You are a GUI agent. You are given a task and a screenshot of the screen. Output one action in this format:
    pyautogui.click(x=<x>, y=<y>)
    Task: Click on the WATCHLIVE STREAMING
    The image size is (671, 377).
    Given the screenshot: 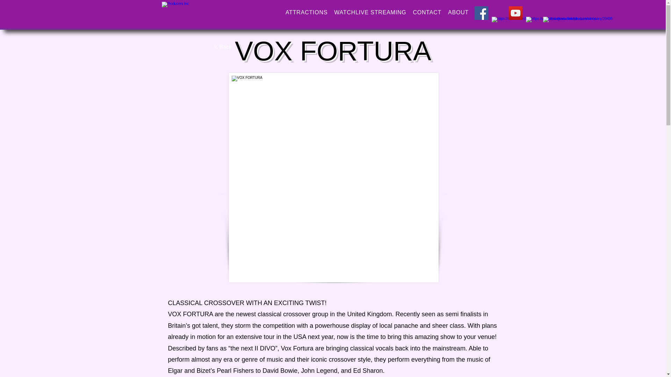 What is the action you would take?
    pyautogui.click(x=370, y=13)
    